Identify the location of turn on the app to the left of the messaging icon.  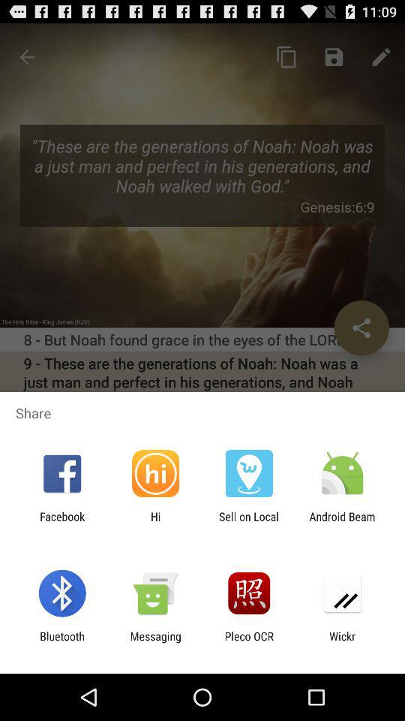
(61, 643).